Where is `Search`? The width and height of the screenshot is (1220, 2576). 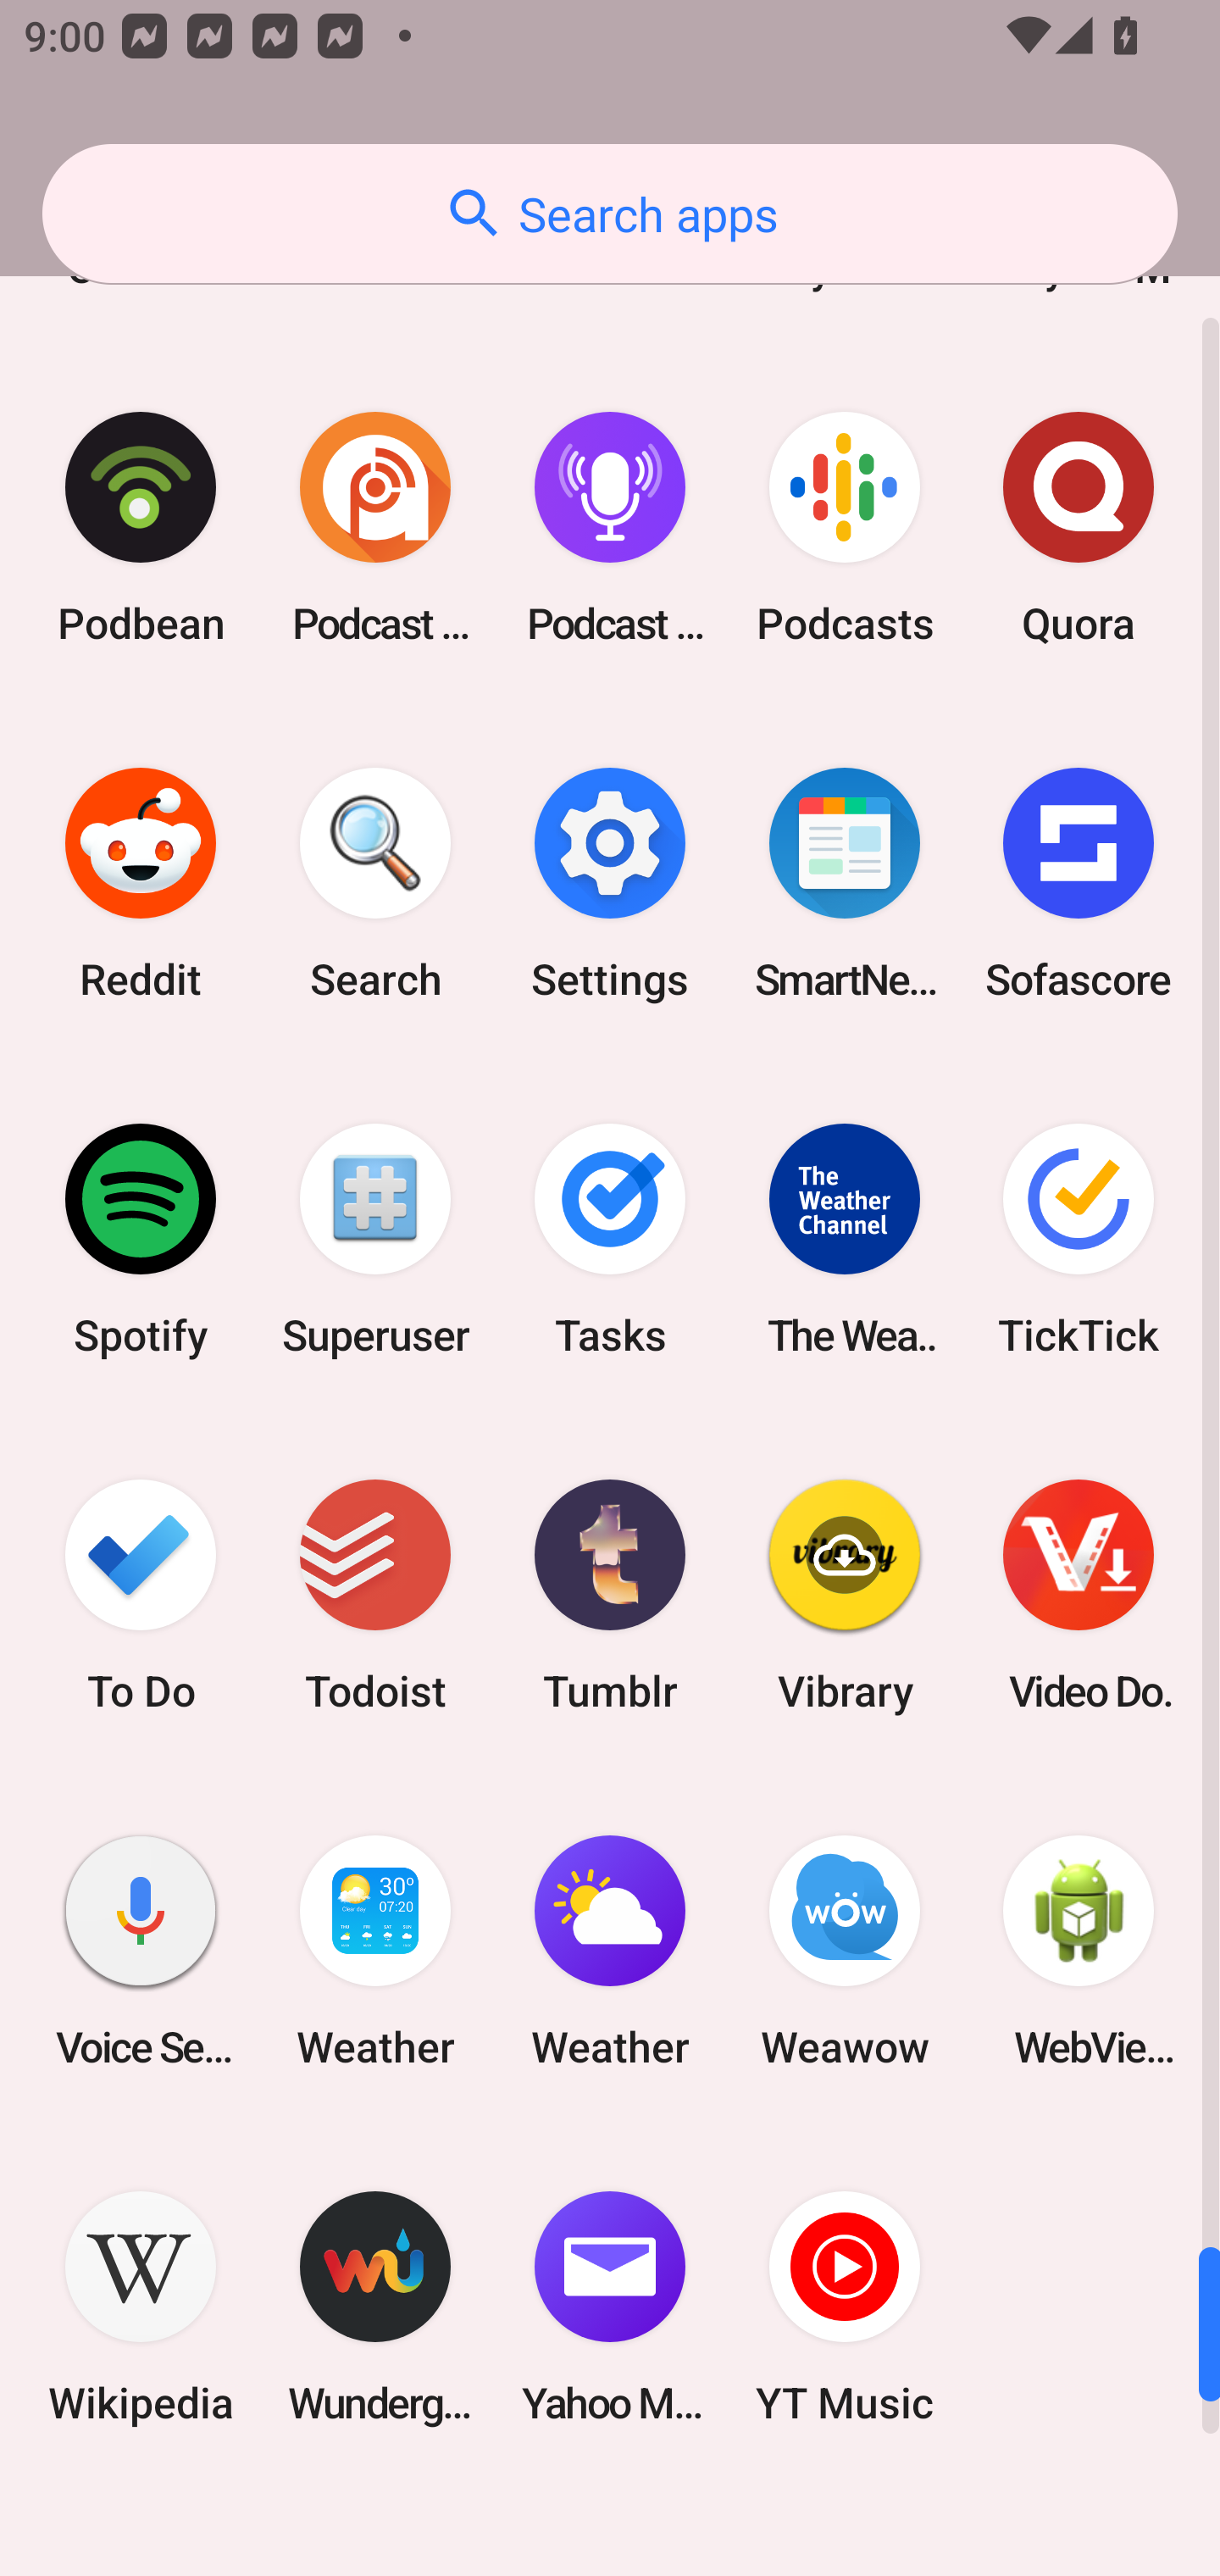
Search is located at coordinates (375, 883).